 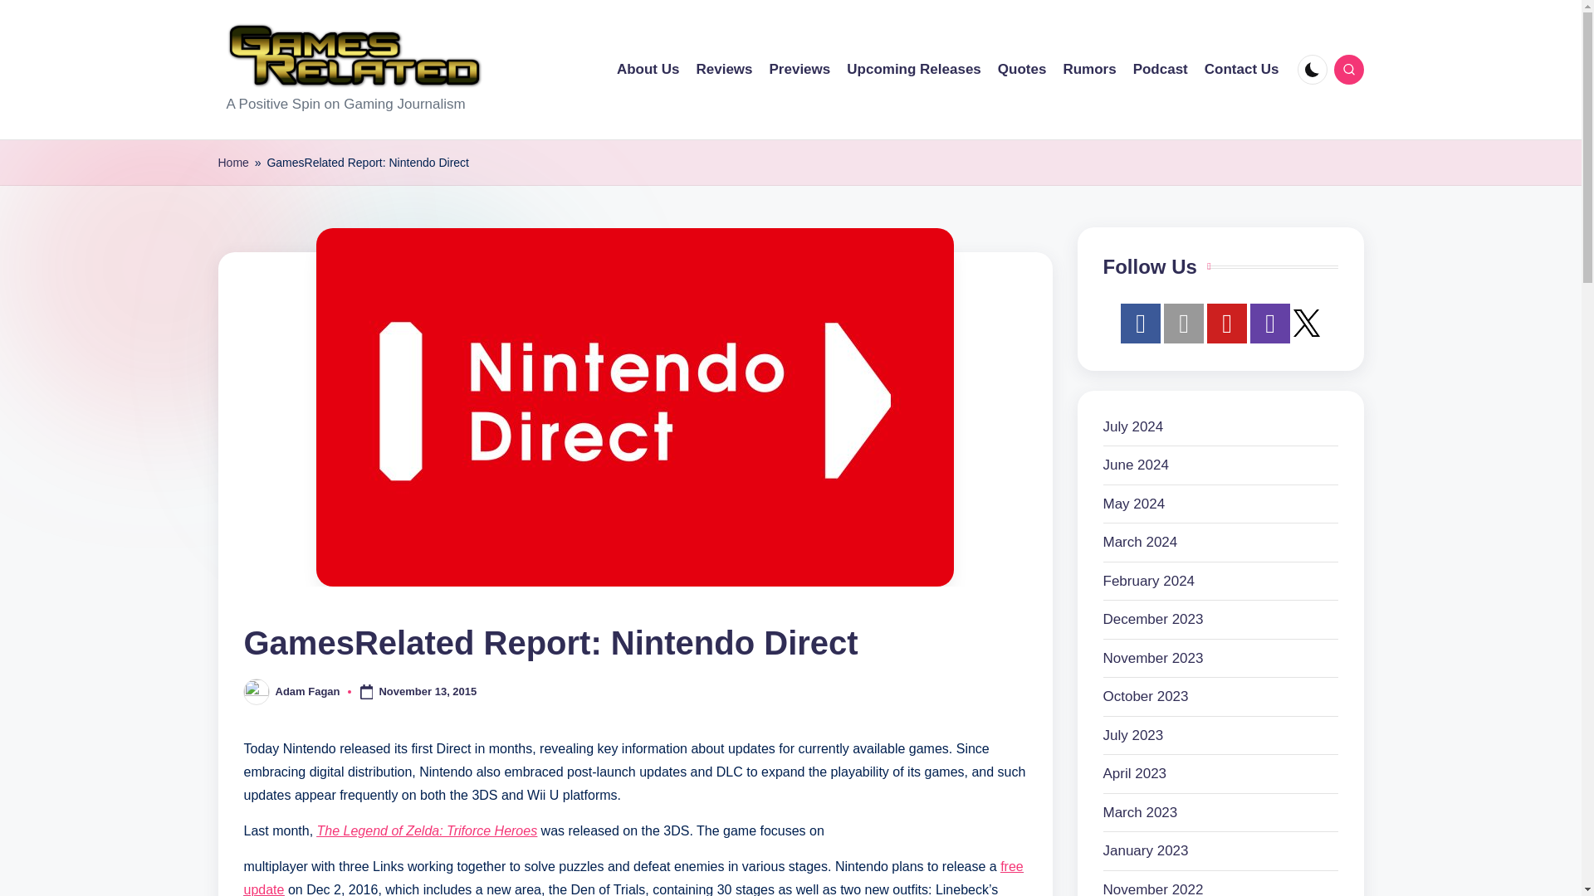 What do you see at coordinates (648, 70) in the screenshot?
I see `About Us` at bounding box center [648, 70].